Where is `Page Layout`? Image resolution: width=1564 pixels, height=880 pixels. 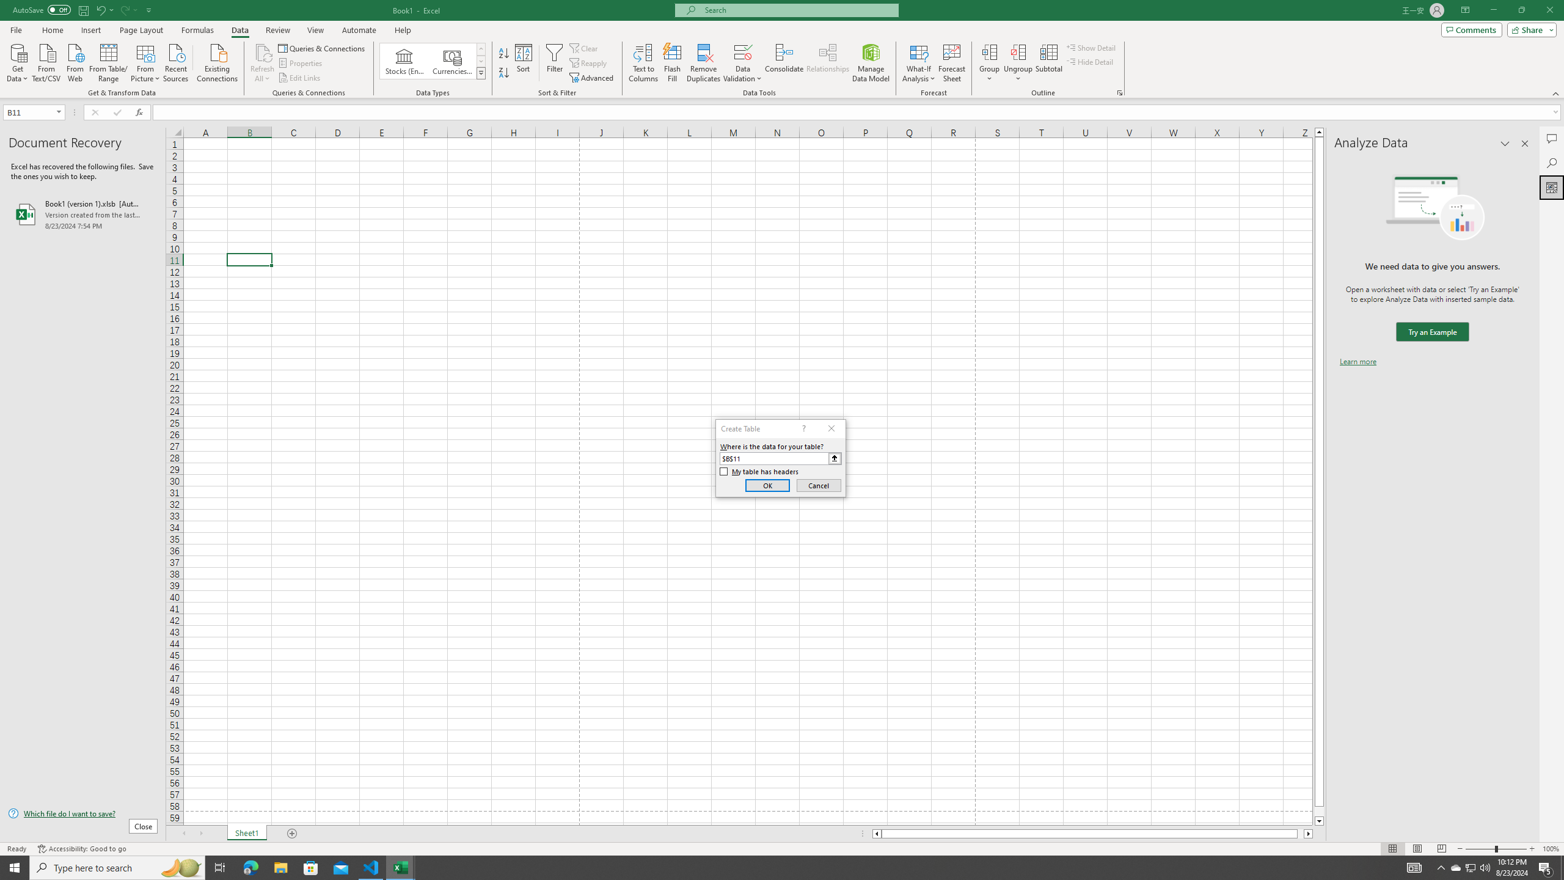 Page Layout is located at coordinates (1416, 849).